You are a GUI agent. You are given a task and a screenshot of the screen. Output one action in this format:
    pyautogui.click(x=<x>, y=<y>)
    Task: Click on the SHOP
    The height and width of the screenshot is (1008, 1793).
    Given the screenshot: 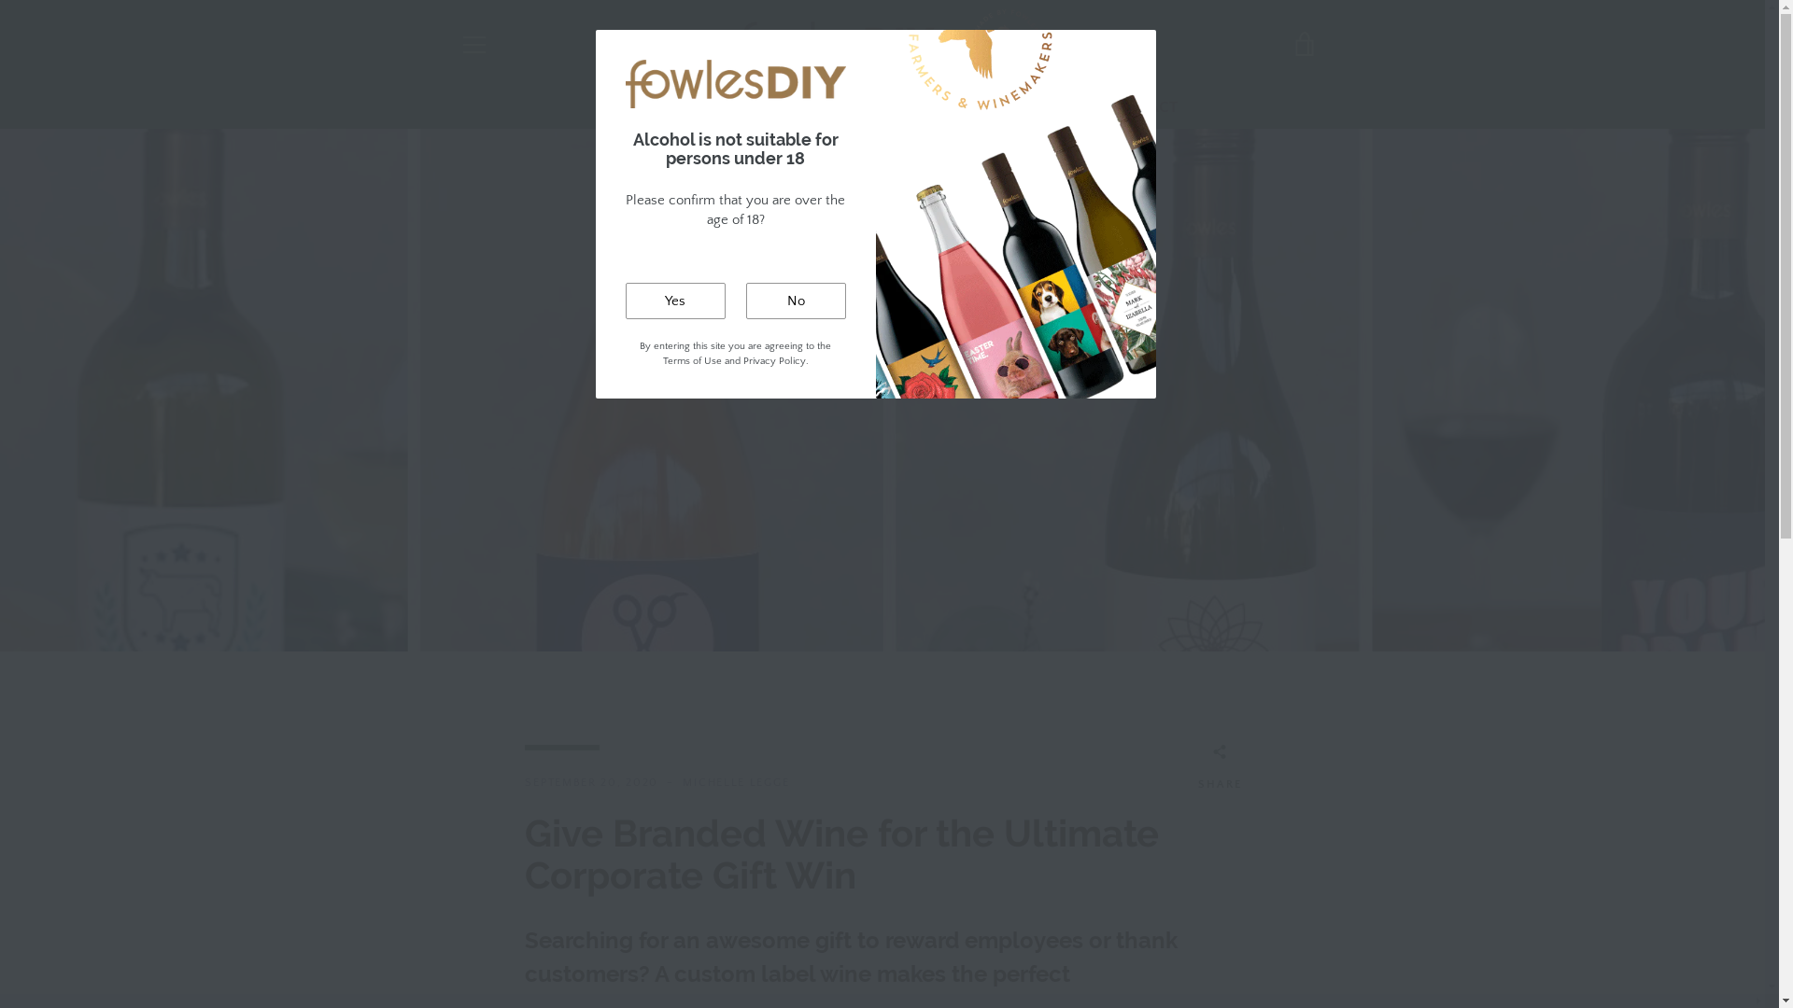 What is the action you would take?
    pyautogui.click(x=691, y=108)
    